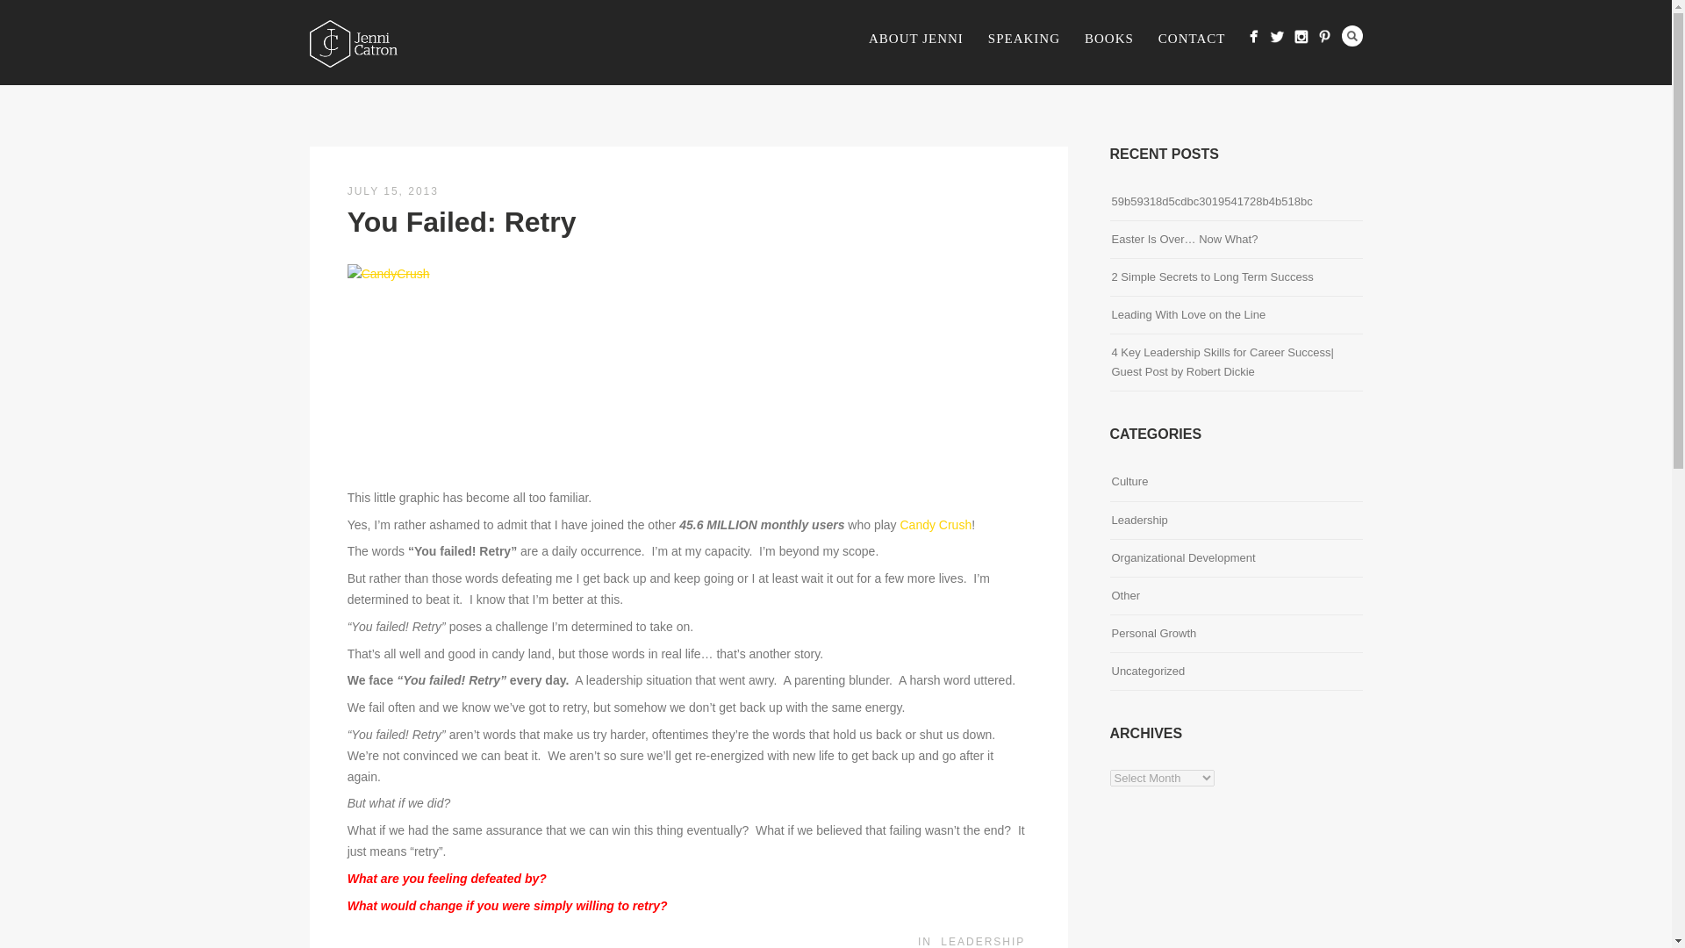 The image size is (1685, 948). What do you see at coordinates (1125, 595) in the screenshot?
I see `Other` at bounding box center [1125, 595].